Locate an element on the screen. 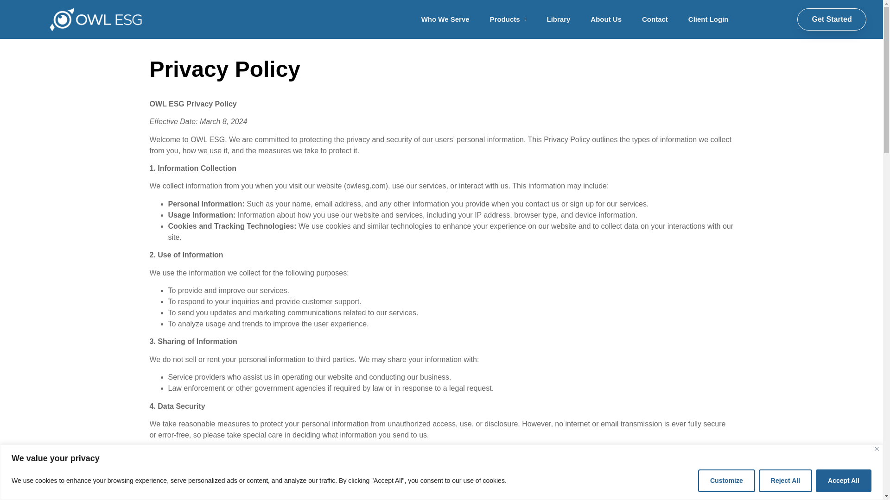  Library is located at coordinates (558, 19).